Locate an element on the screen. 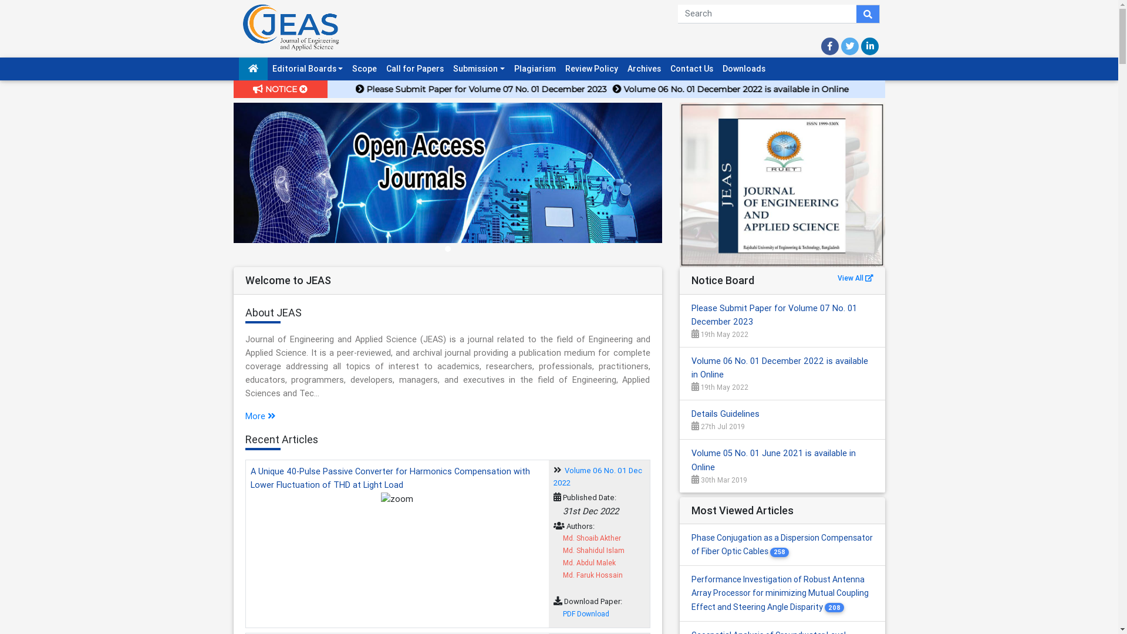 The height and width of the screenshot is (634, 1127). Please Submit Paper for Volume 07 No. 01 December 2023 is located at coordinates (774, 315).